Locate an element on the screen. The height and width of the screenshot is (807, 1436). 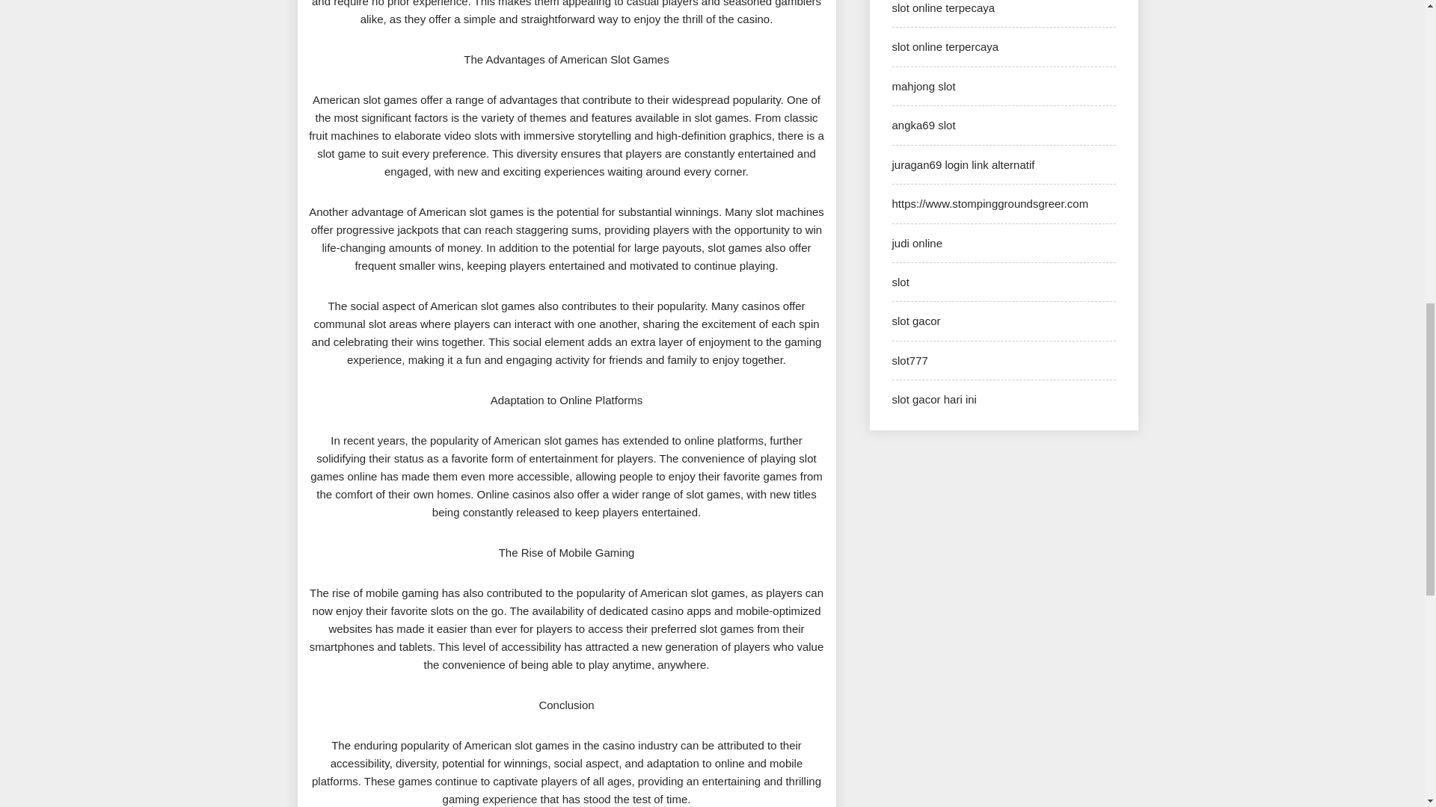
judi online is located at coordinates (917, 243).